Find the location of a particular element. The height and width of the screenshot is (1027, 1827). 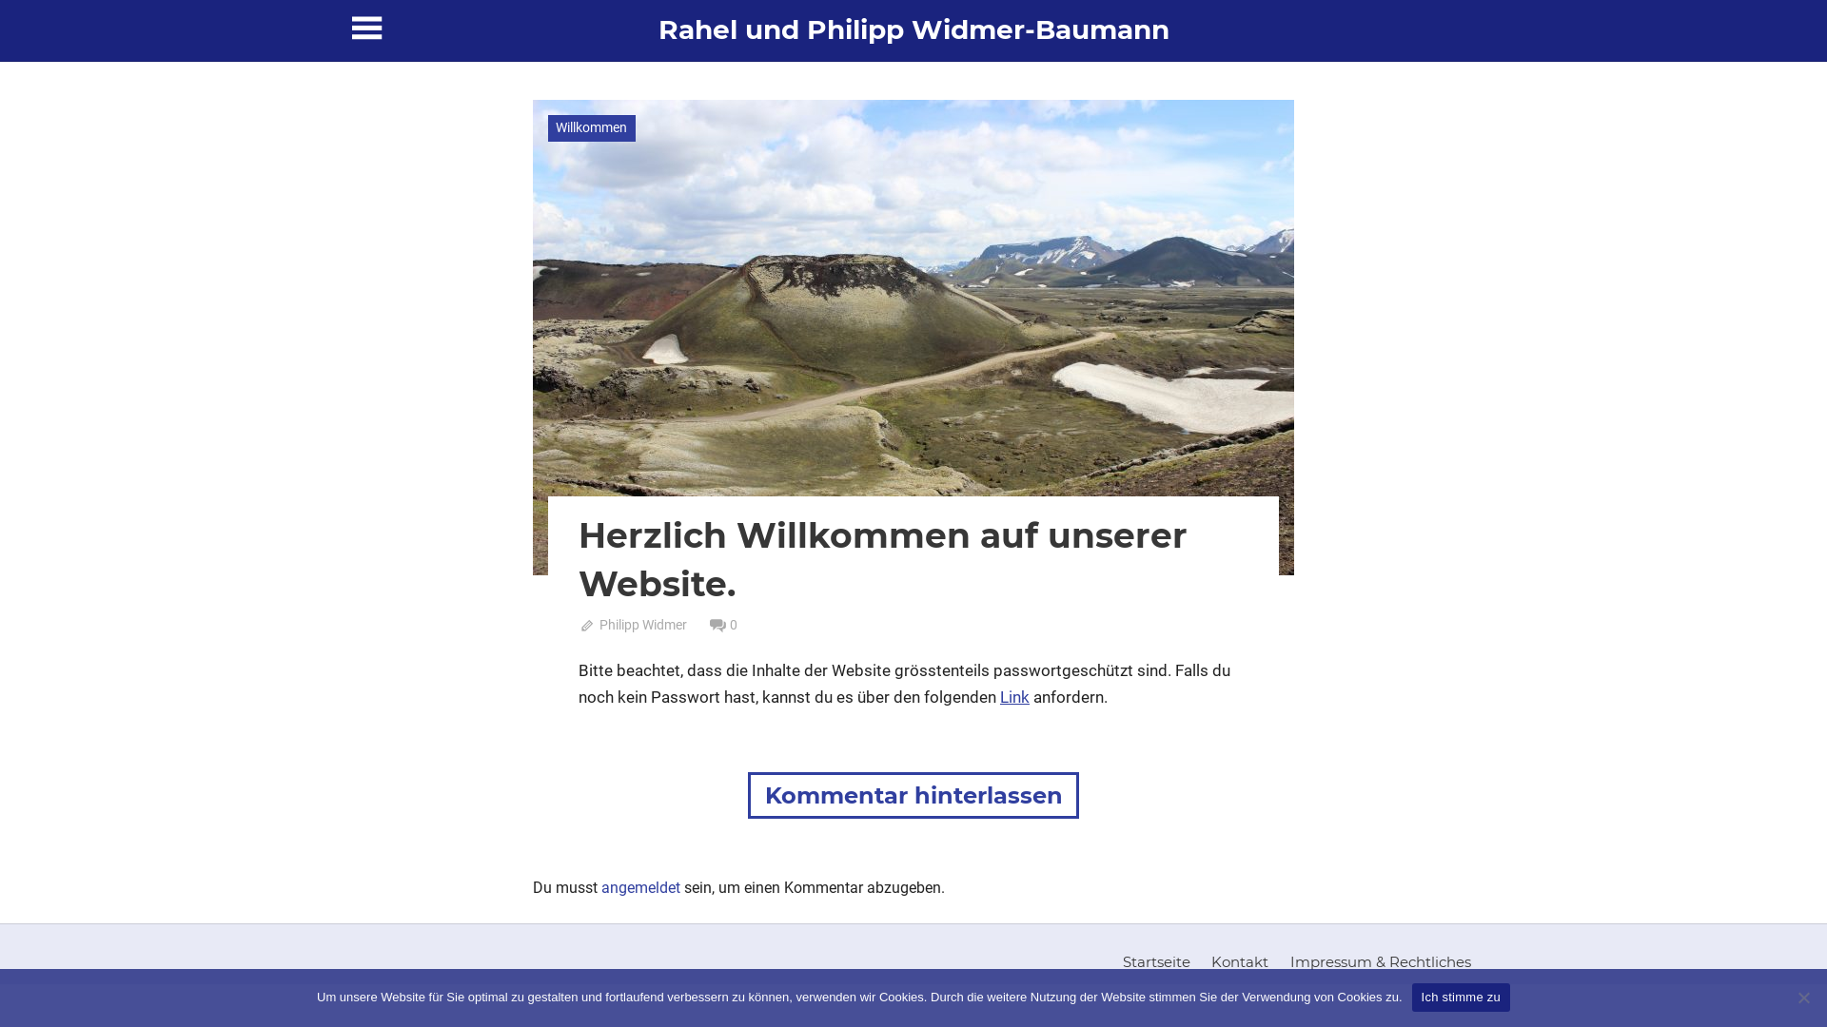

0 is located at coordinates (724, 625).